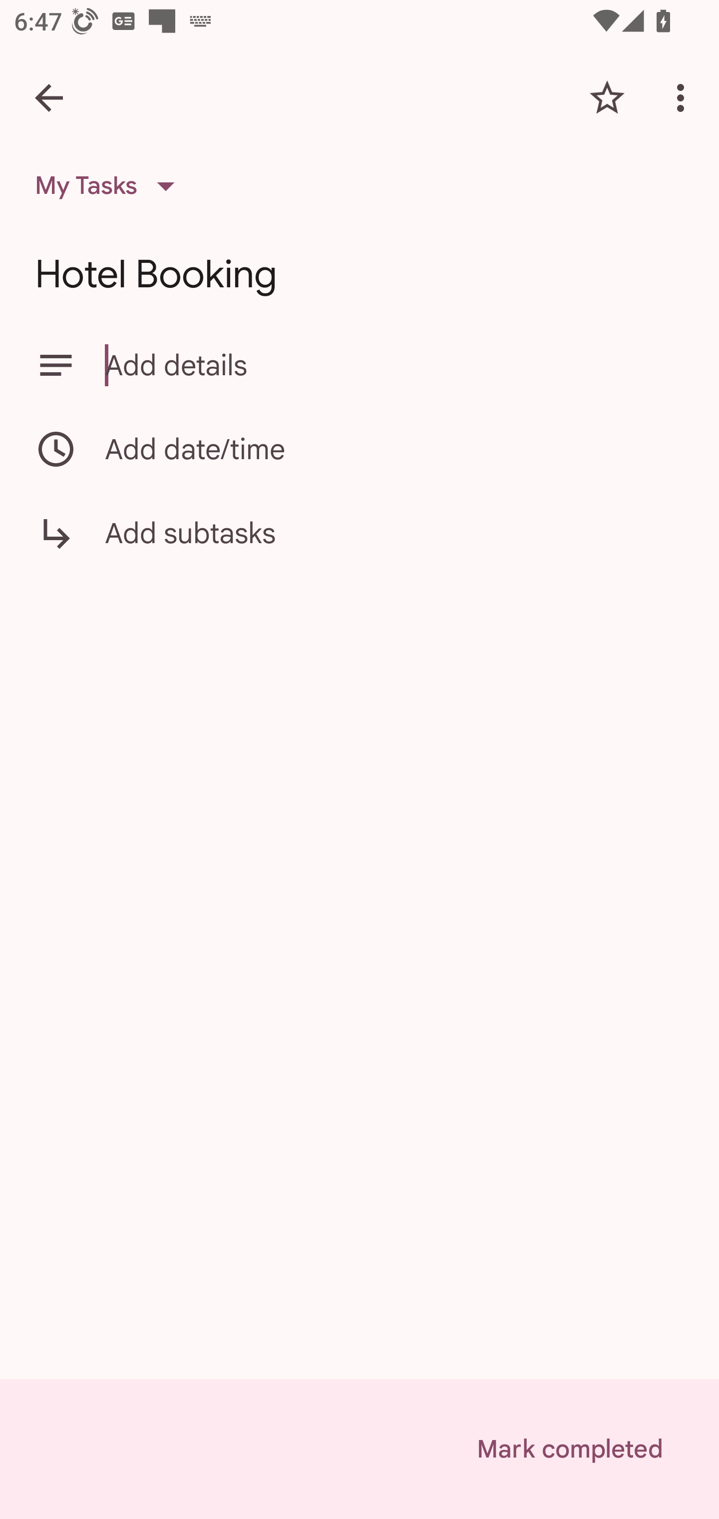 The height and width of the screenshot is (1519, 719). I want to click on Back, so click(49, 98).